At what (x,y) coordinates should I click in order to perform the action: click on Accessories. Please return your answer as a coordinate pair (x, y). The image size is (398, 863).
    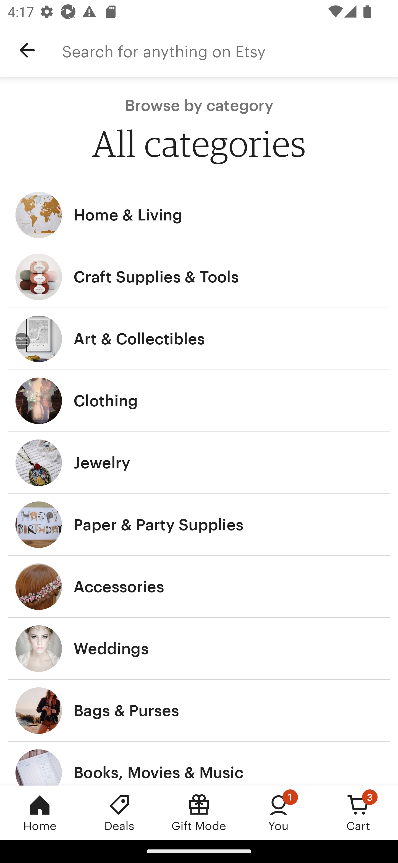
    Looking at the image, I should click on (199, 587).